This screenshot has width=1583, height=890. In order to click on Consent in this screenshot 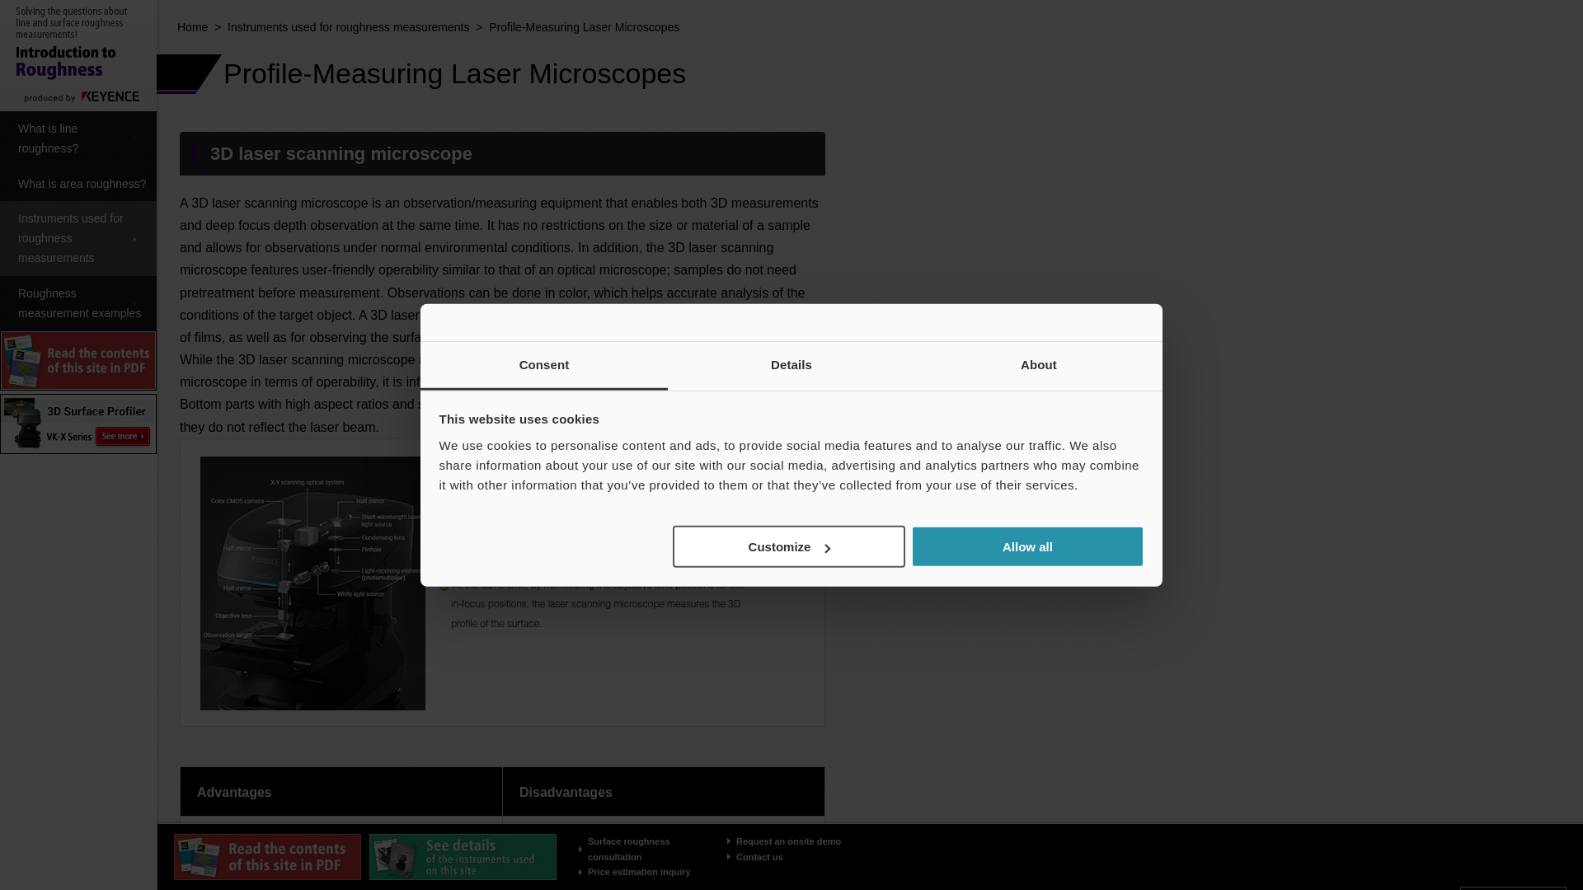, I will do `click(544, 366)`.